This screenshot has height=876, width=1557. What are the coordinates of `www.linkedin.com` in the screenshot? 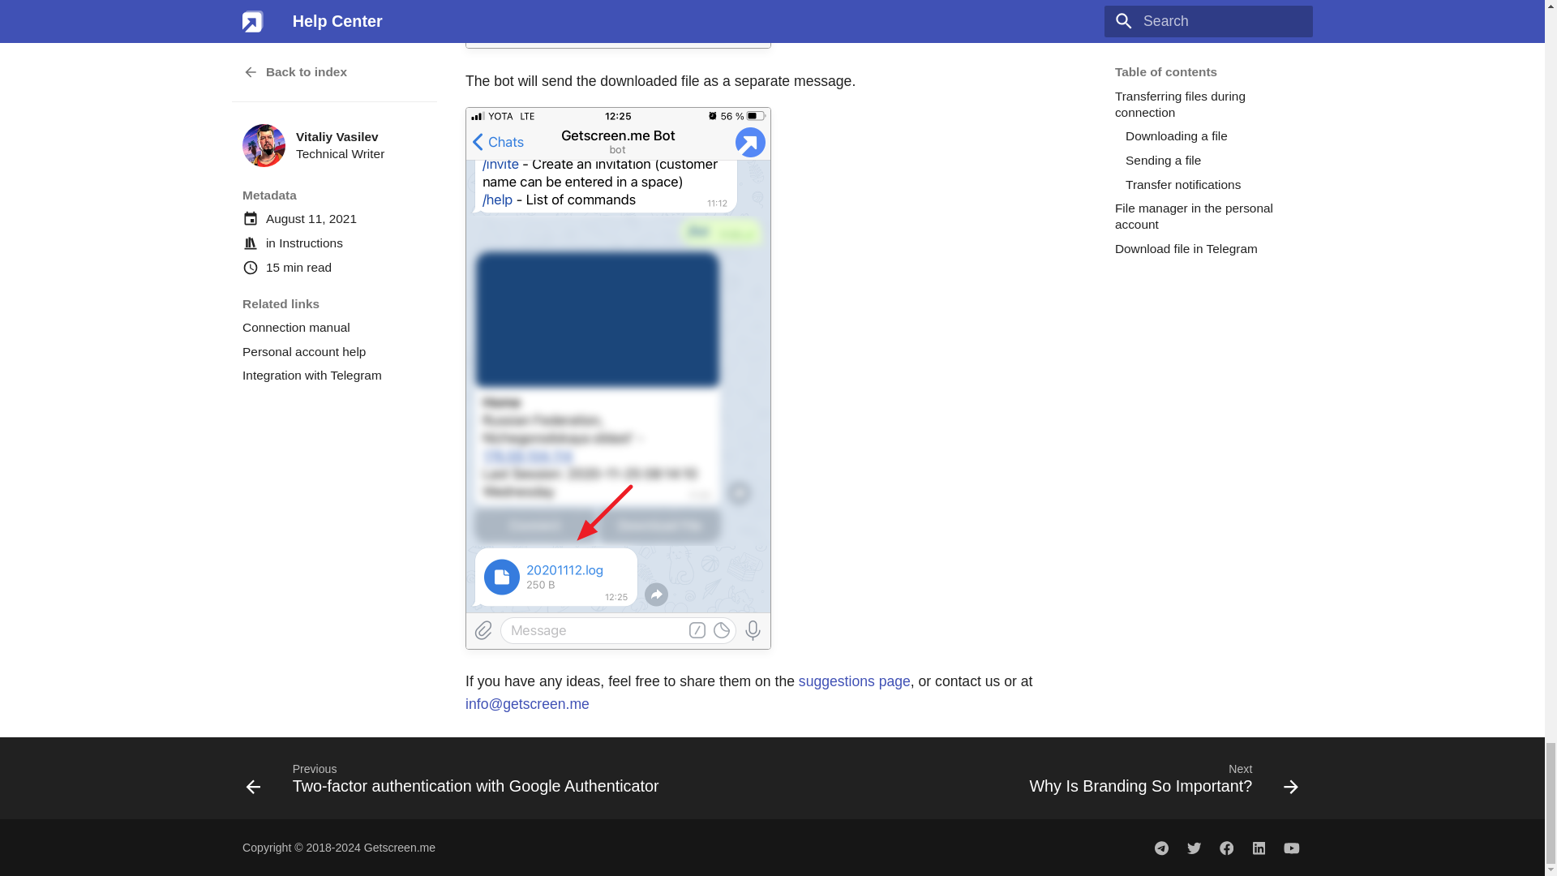 It's located at (1259, 848).